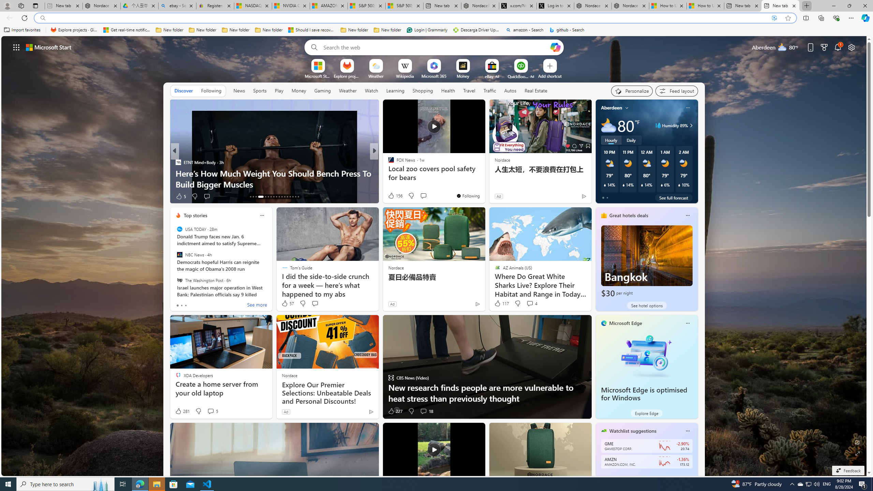 This screenshot has height=491, width=873. I want to click on Pocket-lint, so click(388, 173).